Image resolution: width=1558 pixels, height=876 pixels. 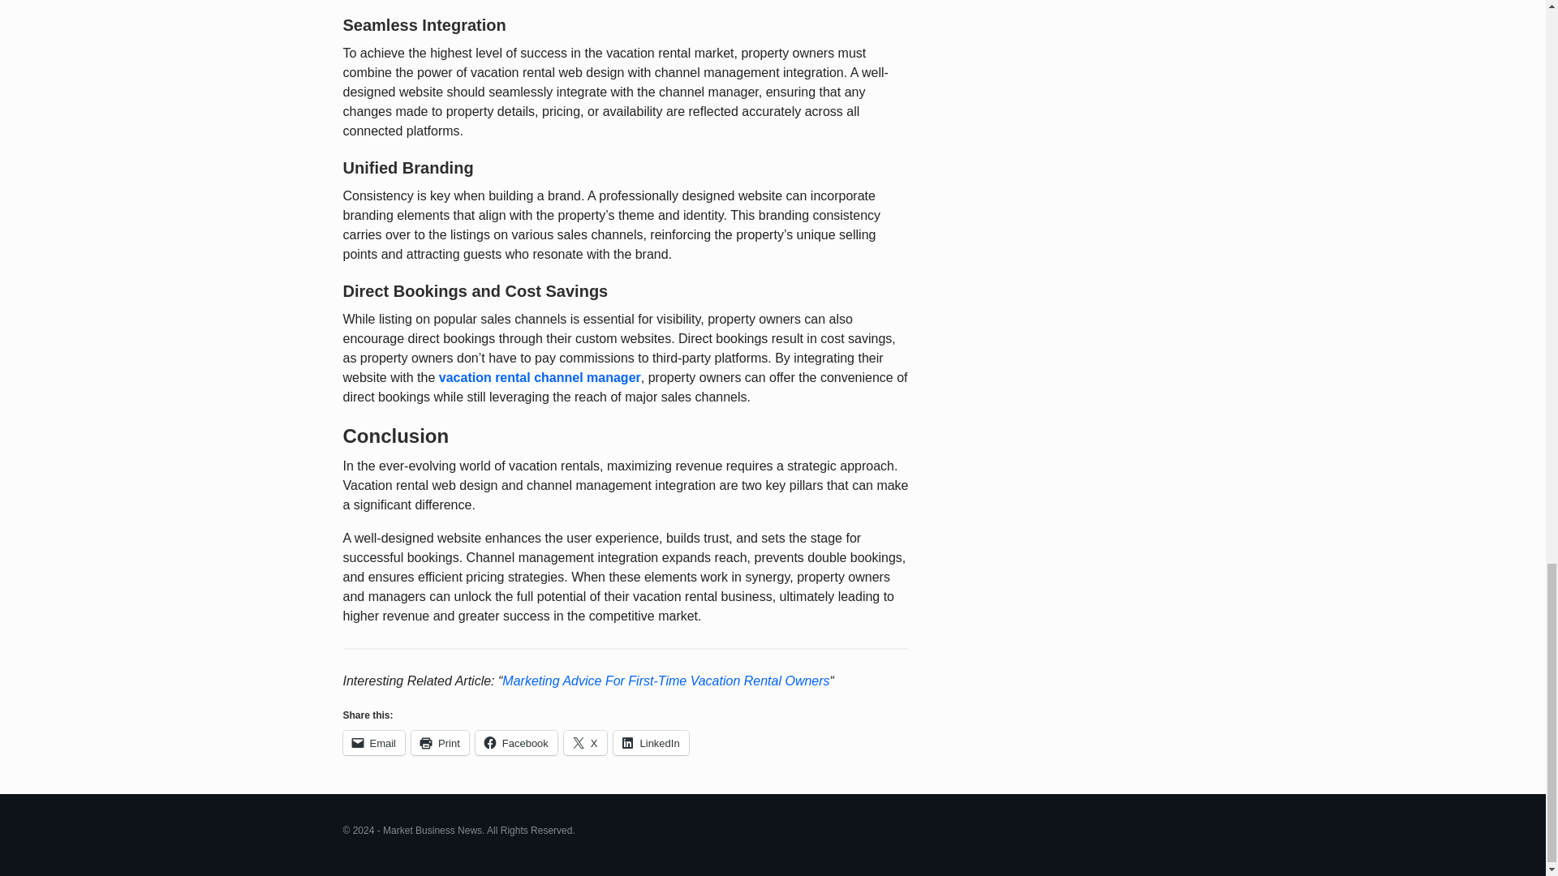 I want to click on X, so click(x=586, y=742).